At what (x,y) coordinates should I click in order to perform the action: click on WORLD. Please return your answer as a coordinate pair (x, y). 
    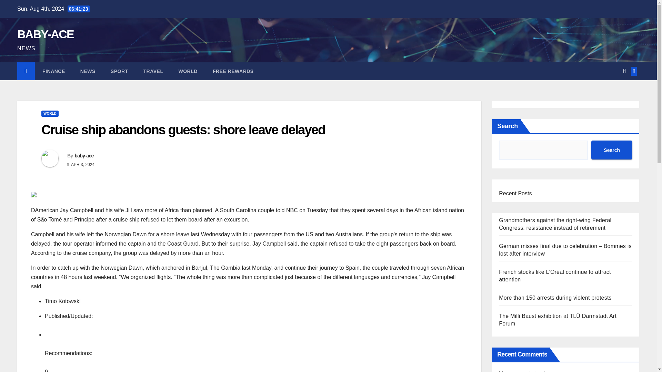
    Looking at the image, I should click on (188, 71).